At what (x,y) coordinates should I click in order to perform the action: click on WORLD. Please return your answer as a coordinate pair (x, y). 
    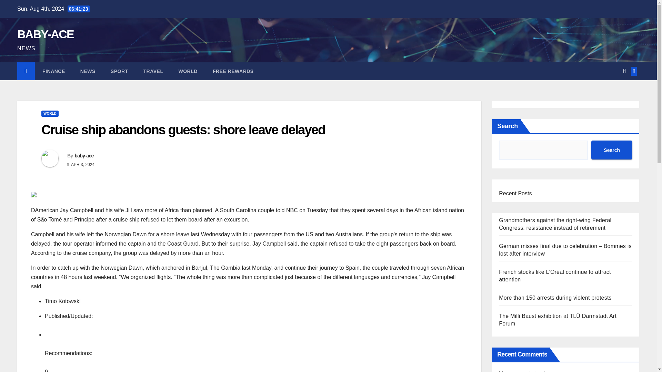
    Looking at the image, I should click on (188, 71).